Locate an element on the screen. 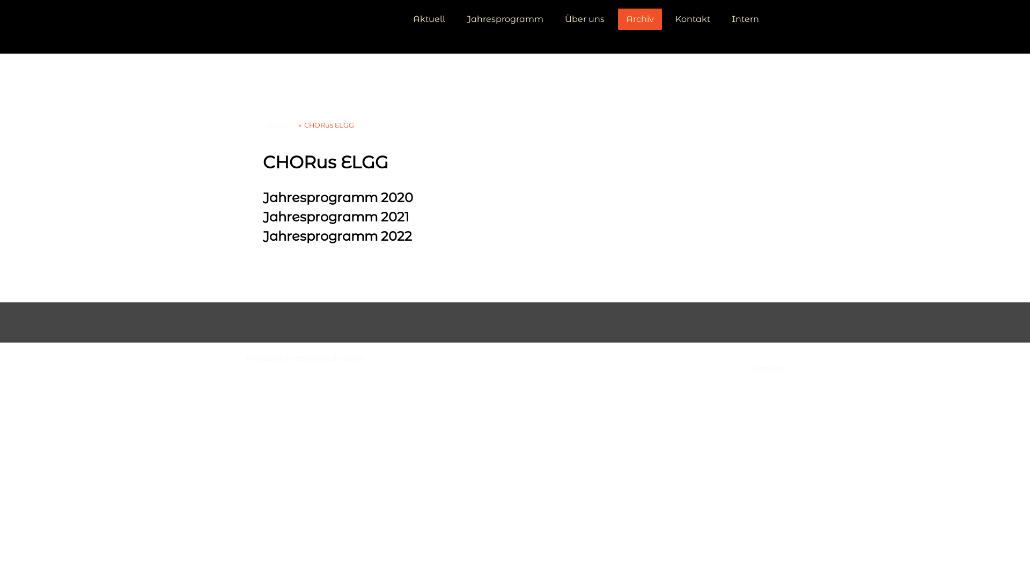 This screenshot has height=579, width=1030. Jahresprogramm 2020 is located at coordinates (338, 199).